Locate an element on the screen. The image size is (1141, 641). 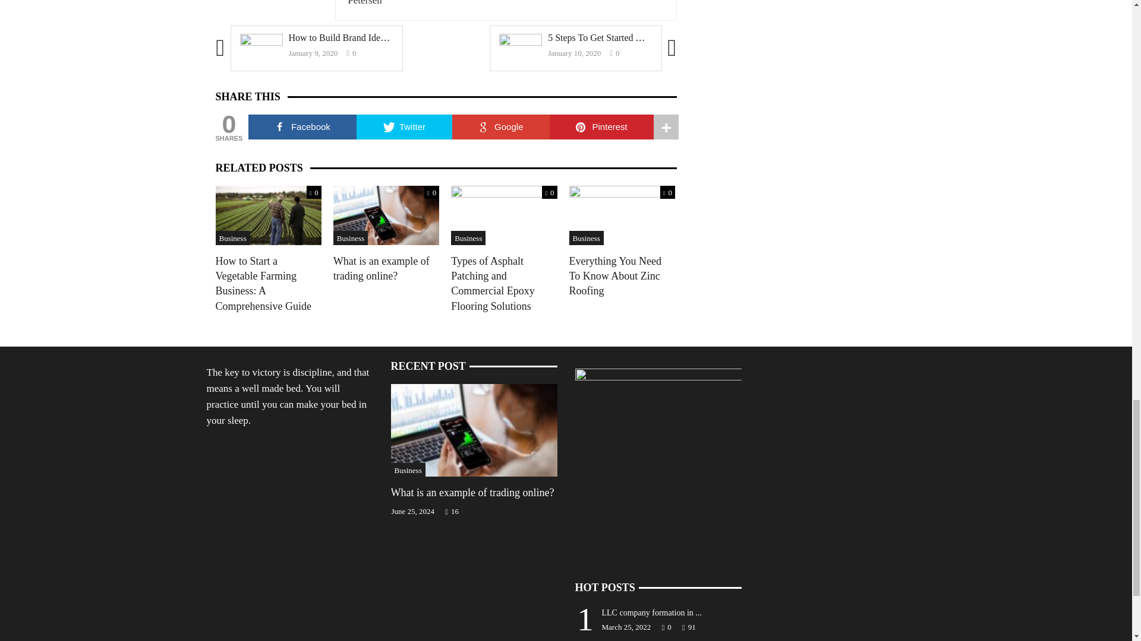
What is an example of trading online? is located at coordinates (386, 215).